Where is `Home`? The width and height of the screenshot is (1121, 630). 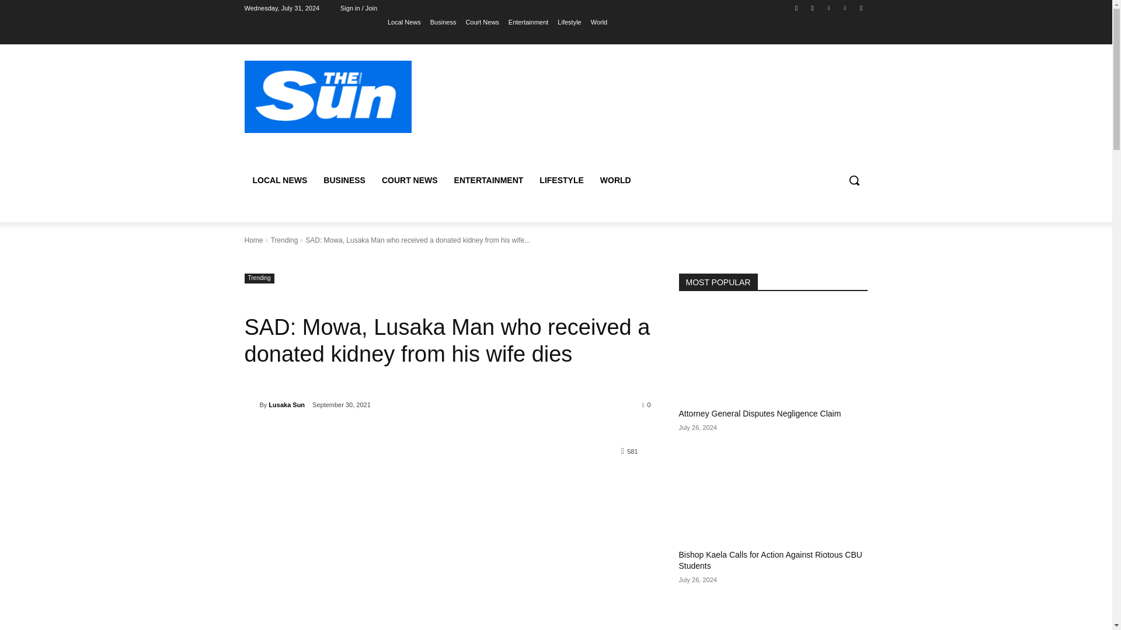 Home is located at coordinates (253, 240).